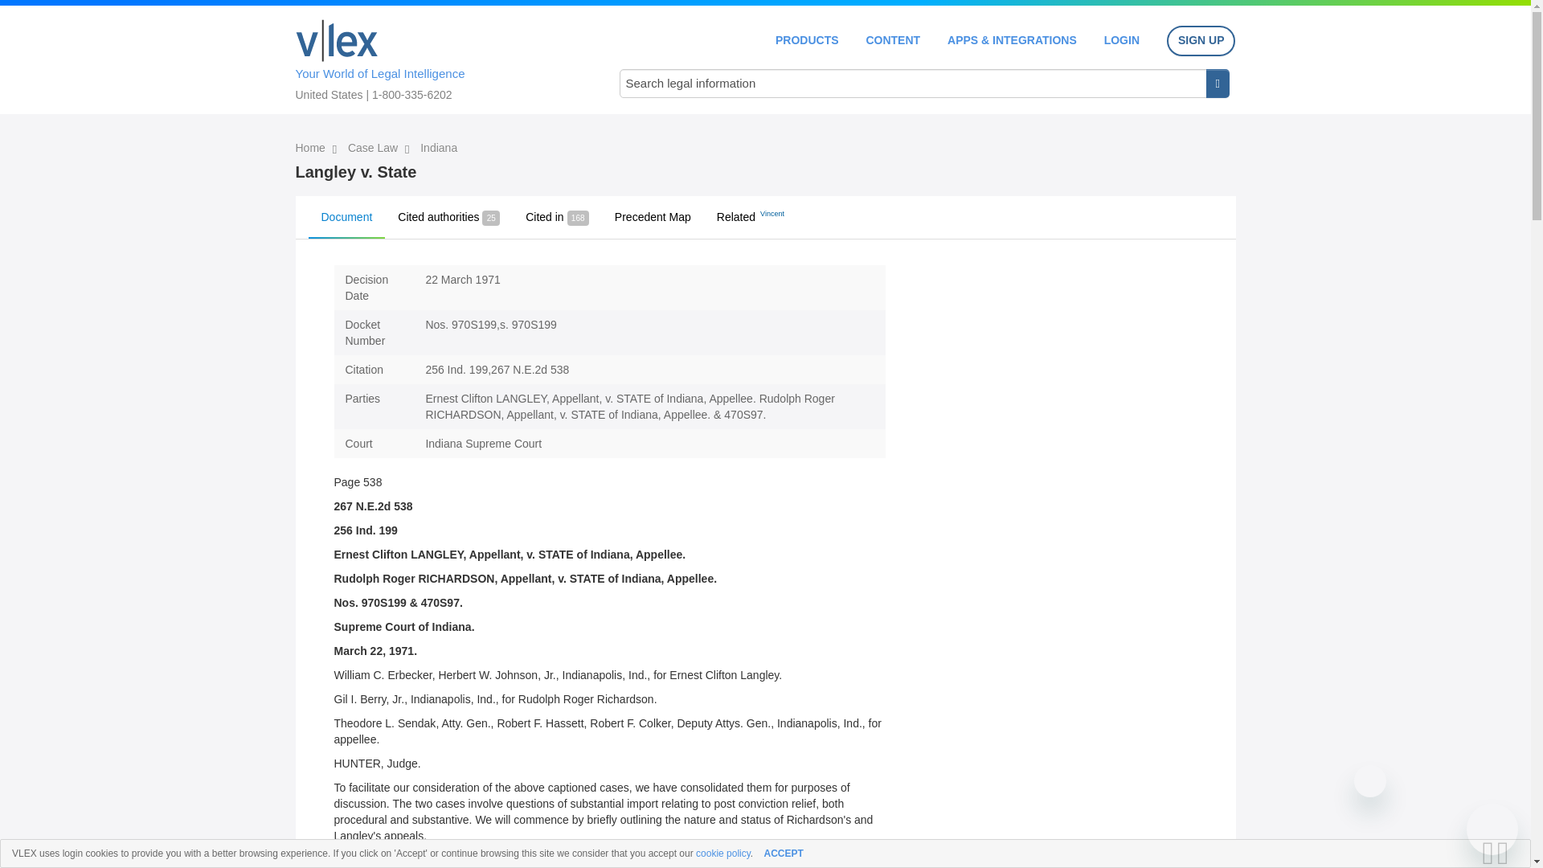 The height and width of the screenshot is (868, 1543). Describe the element at coordinates (1201, 41) in the screenshot. I see `SIGN UP` at that location.